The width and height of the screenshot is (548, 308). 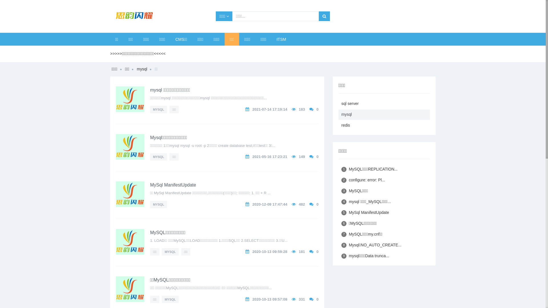 What do you see at coordinates (281, 39) in the screenshot?
I see `ITSM` at bounding box center [281, 39].